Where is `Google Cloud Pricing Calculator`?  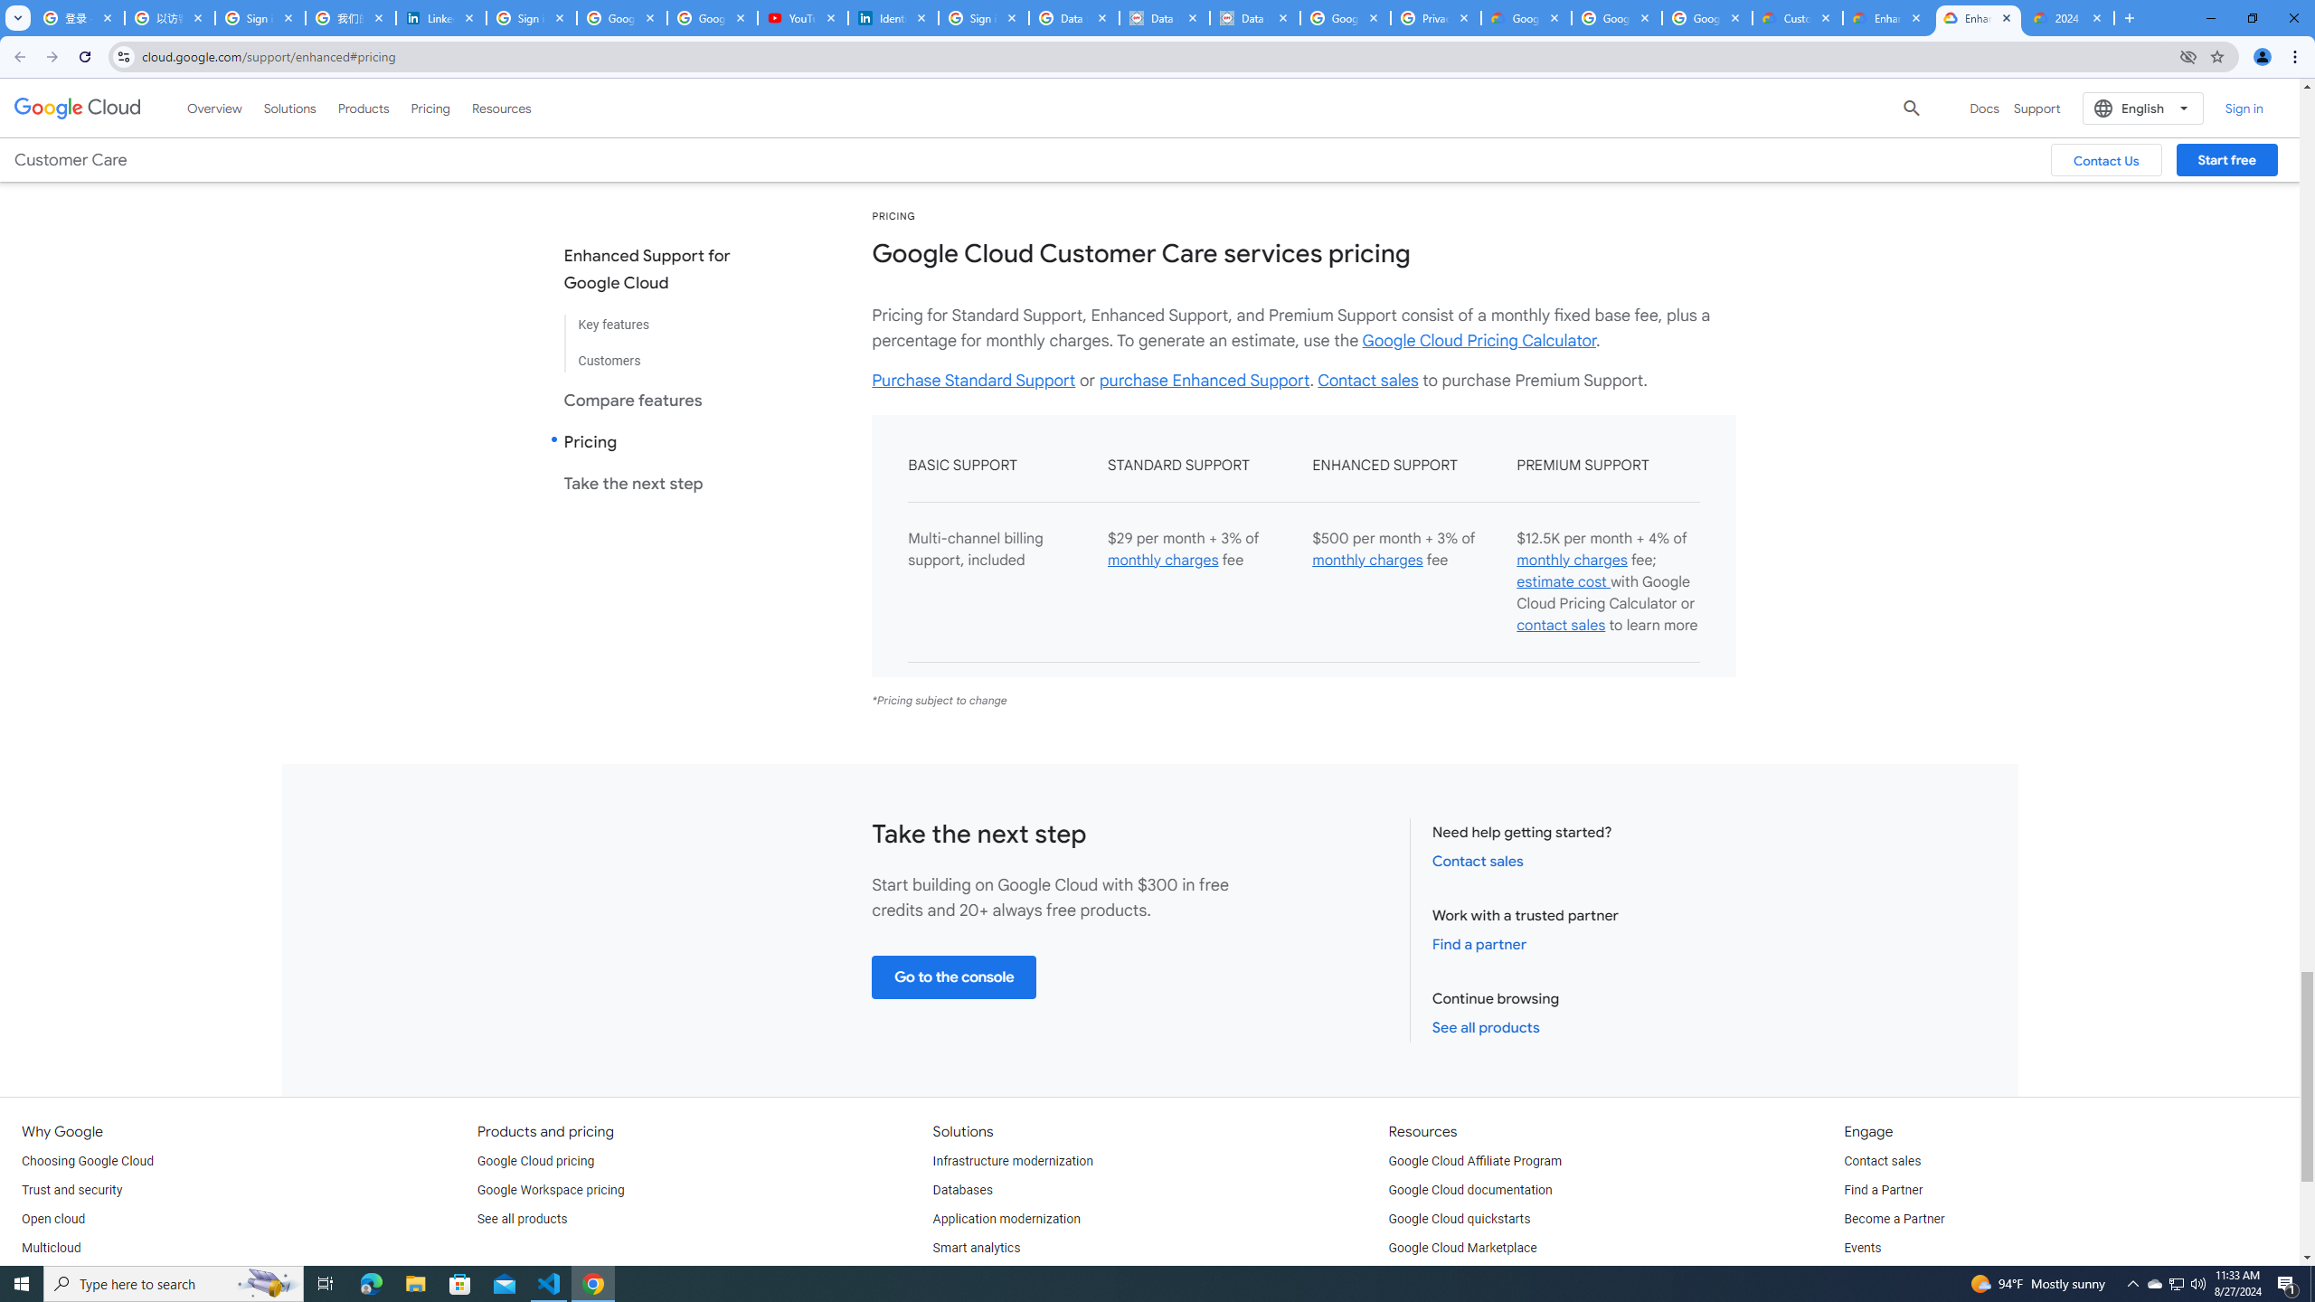 Google Cloud Pricing Calculator is located at coordinates (1479, 340).